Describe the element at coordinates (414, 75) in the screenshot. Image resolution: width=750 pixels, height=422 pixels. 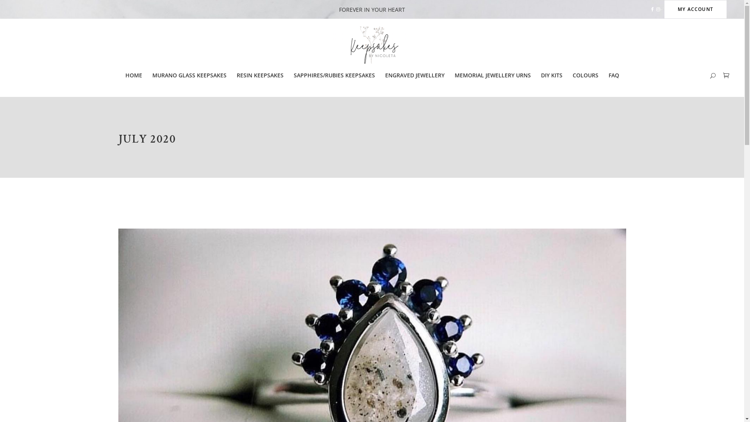
I see `ENGRAVED JEWELLERY` at that location.